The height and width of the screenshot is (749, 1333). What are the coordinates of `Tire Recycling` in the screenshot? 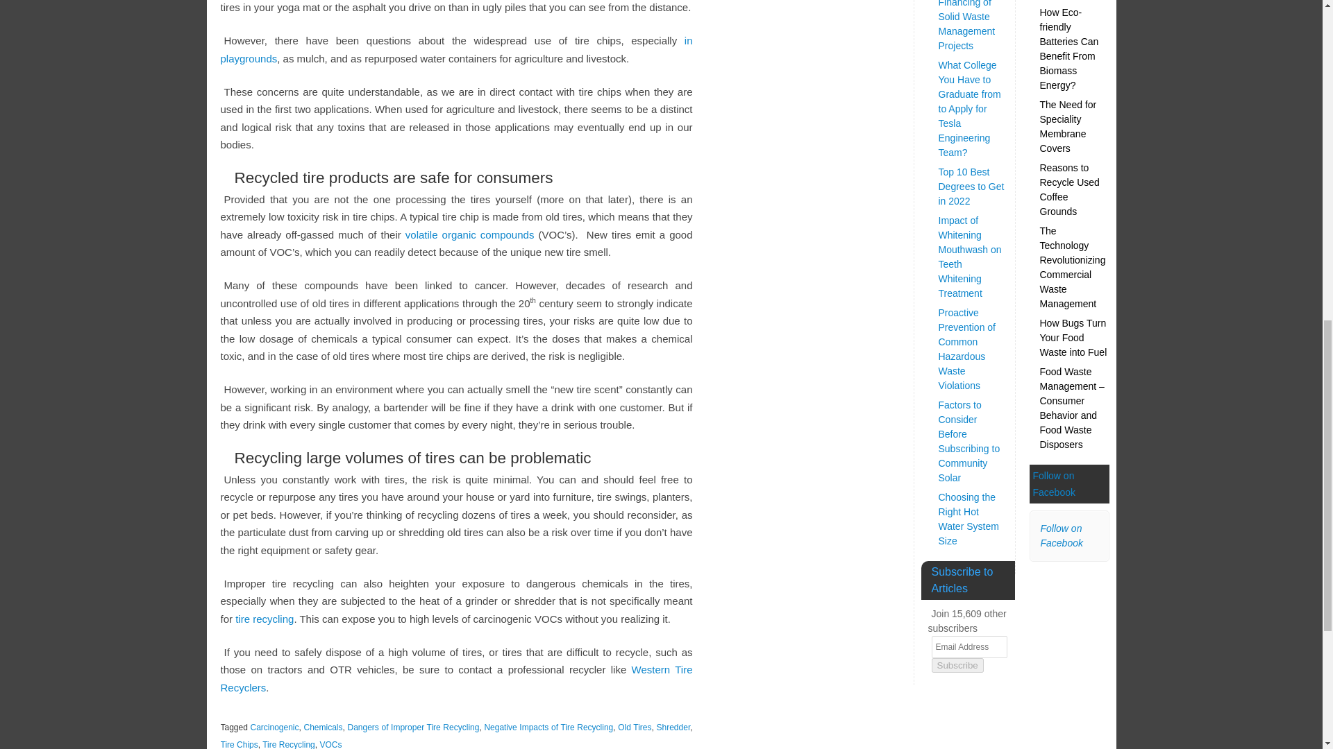 It's located at (289, 745).